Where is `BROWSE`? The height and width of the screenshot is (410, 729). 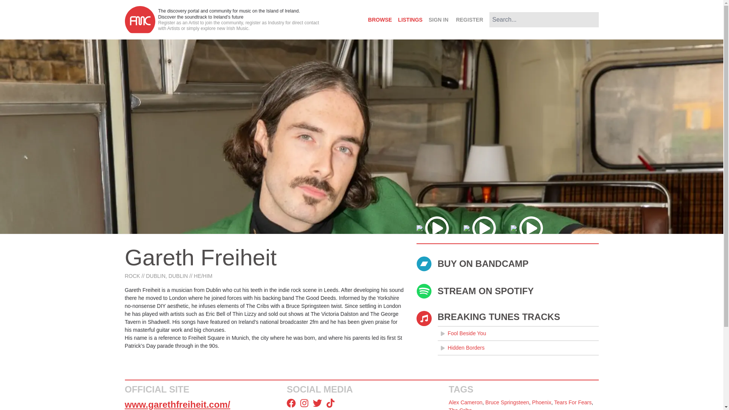
BROWSE is located at coordinates (380, 20).